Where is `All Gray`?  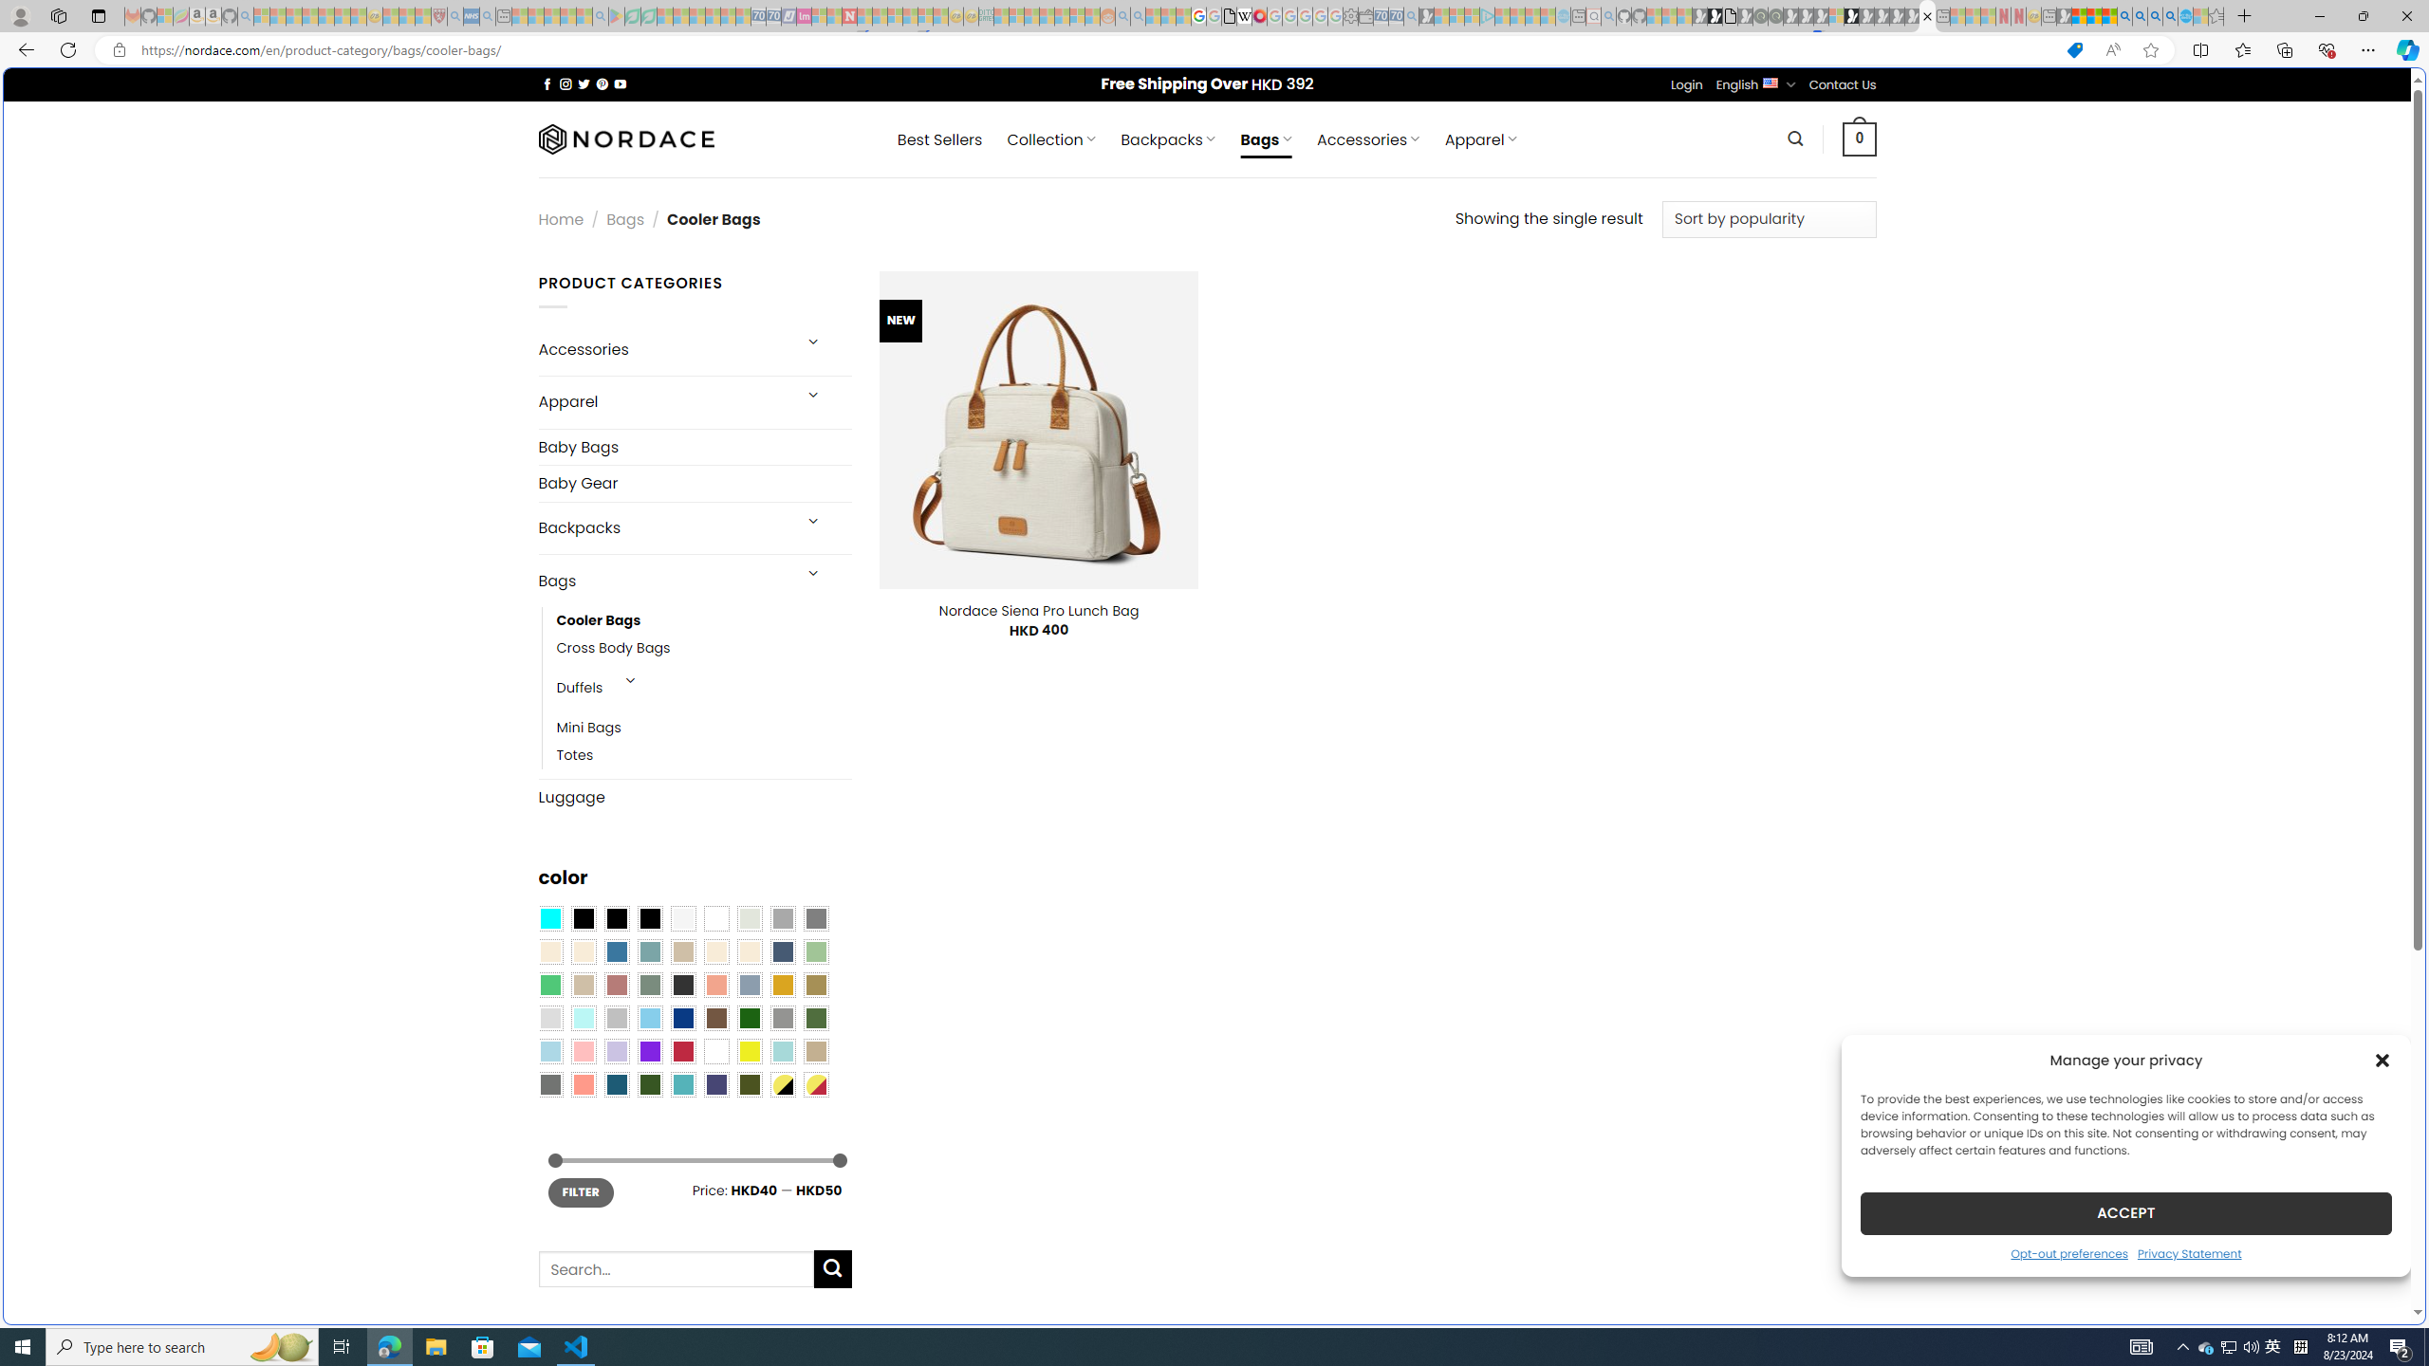 All Gray is located at coordinates (816, 919).